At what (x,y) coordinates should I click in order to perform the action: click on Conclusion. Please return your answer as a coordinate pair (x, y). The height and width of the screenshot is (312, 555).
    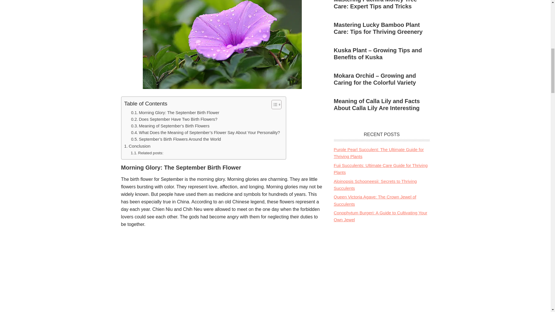
    Looking at the image, I should click on (137, 146).